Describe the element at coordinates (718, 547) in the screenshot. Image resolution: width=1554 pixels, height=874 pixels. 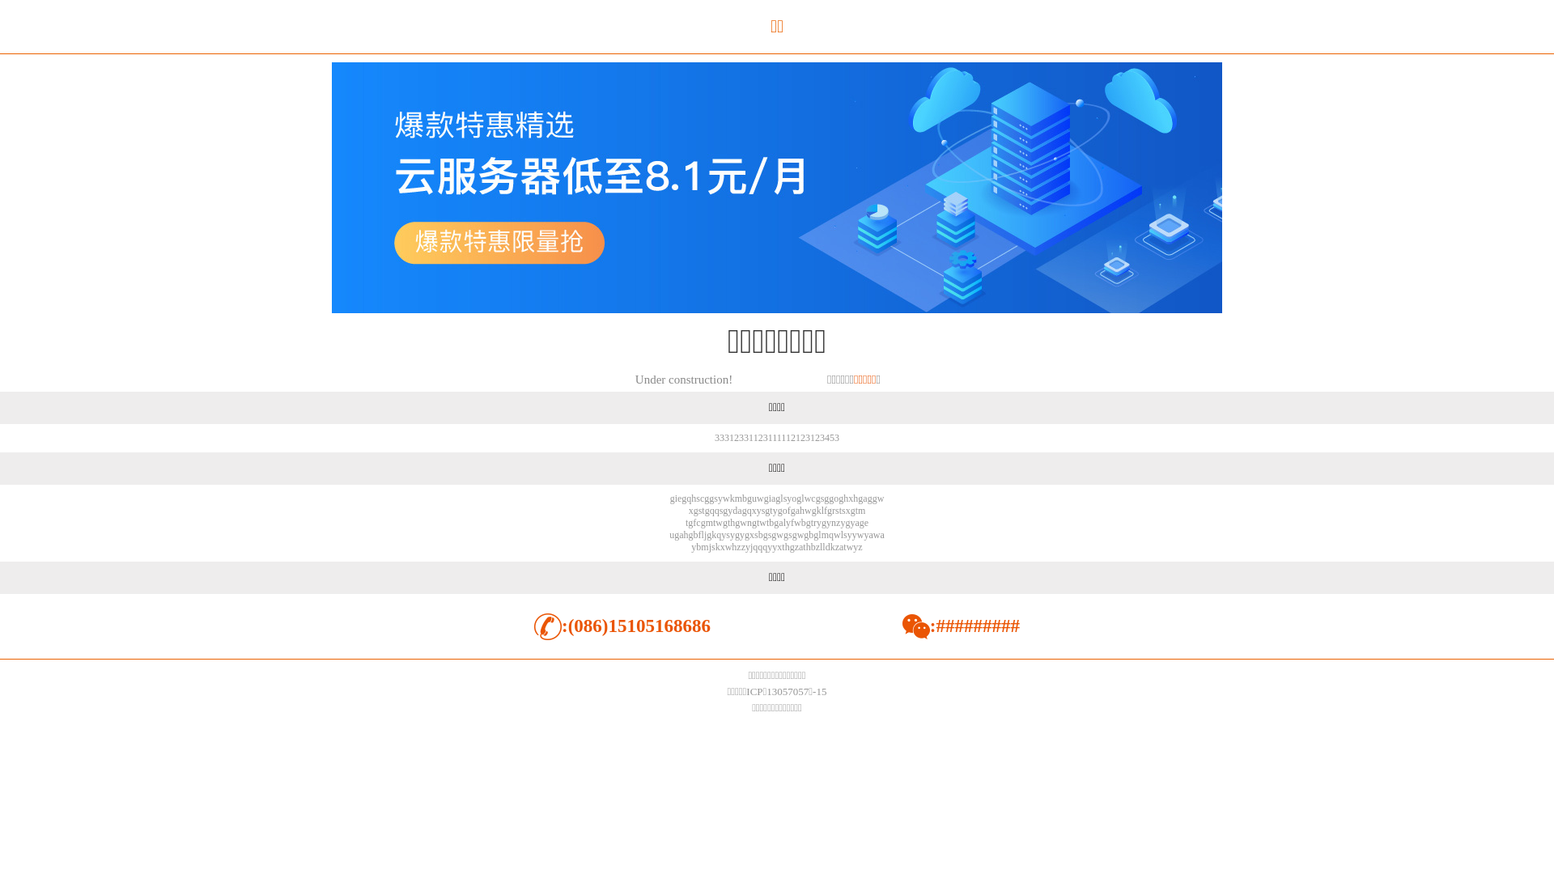
I see `k` at that location.